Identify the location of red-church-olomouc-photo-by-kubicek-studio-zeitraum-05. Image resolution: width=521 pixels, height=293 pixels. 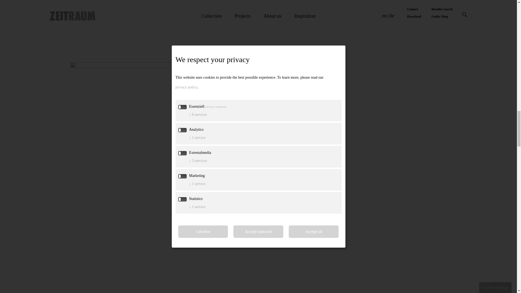
(322, 284).